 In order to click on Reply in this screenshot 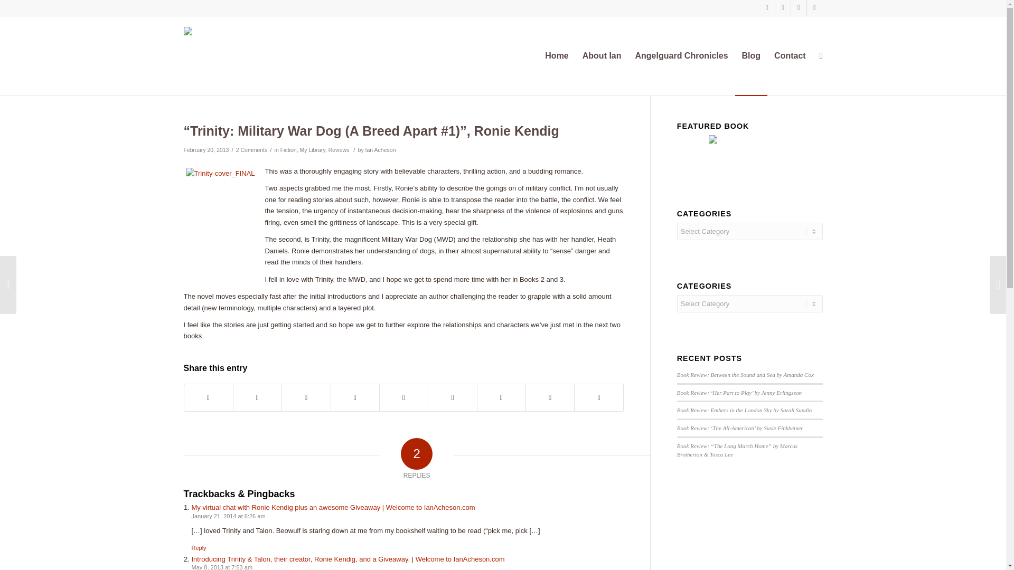, I will do `click(199, 548)`.